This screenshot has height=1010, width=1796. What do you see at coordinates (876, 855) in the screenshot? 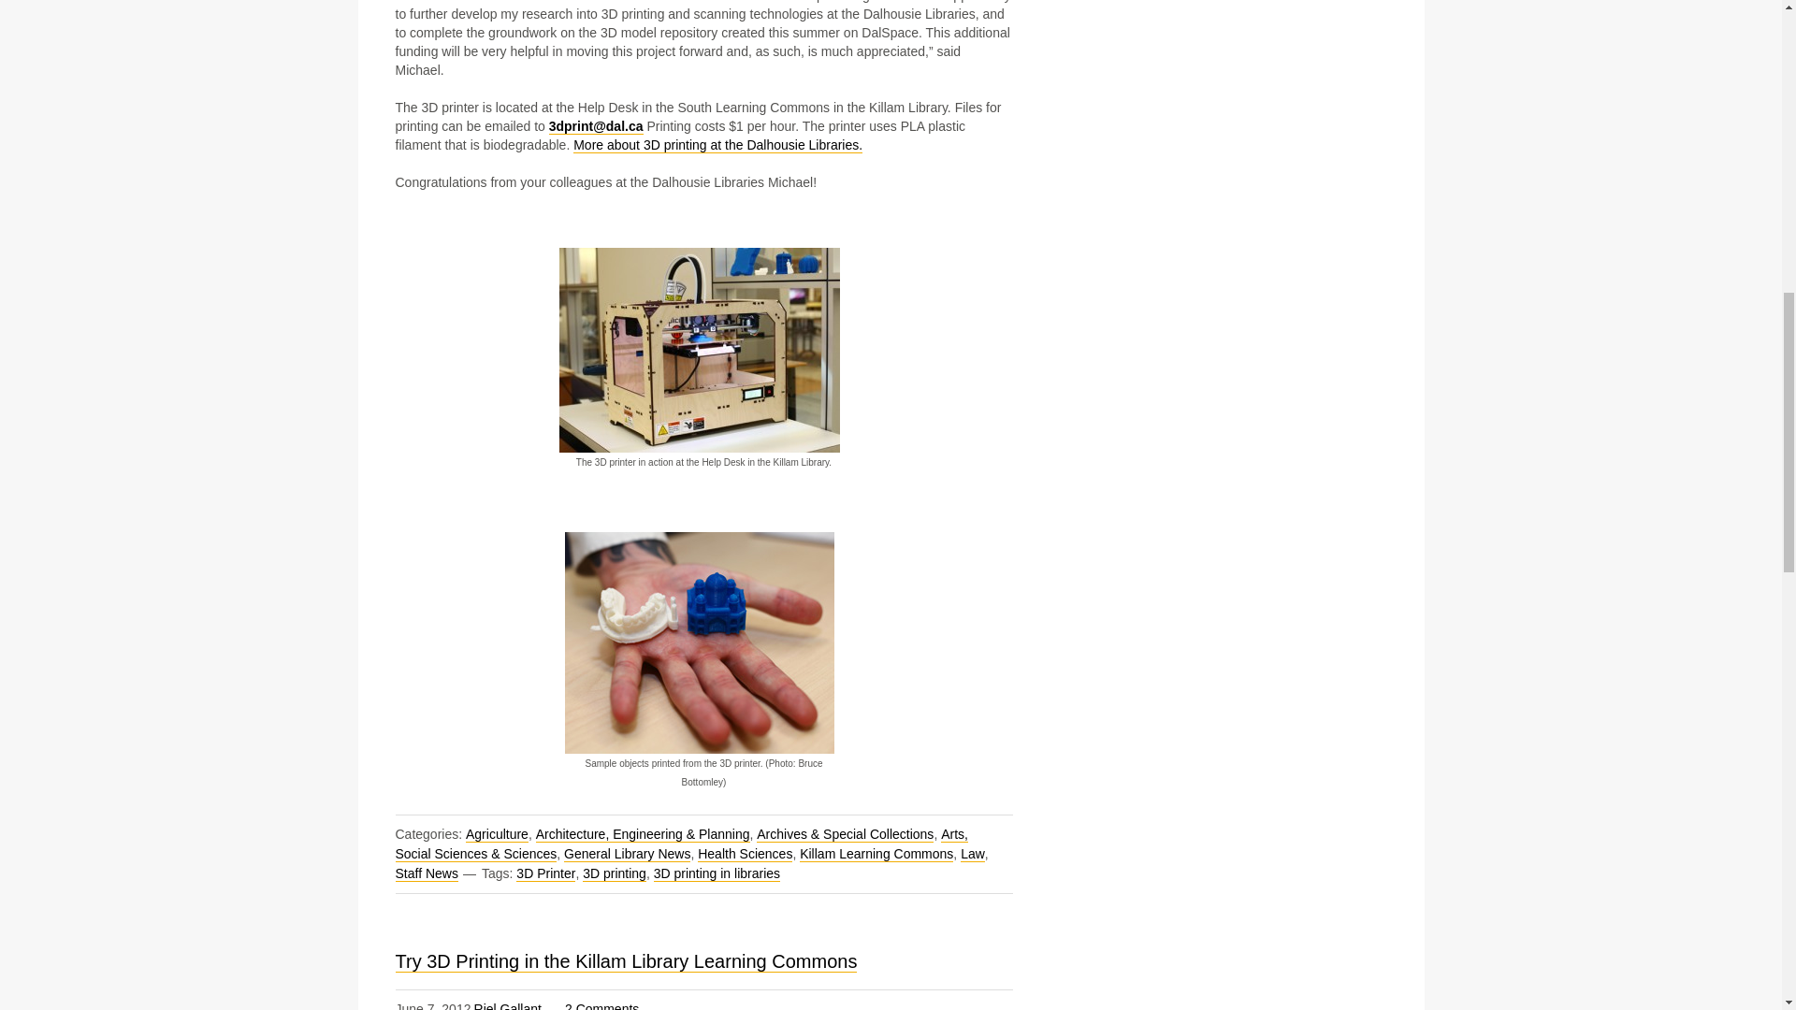
I see `Killam Learning Commons` at bounding box center [876, 855].